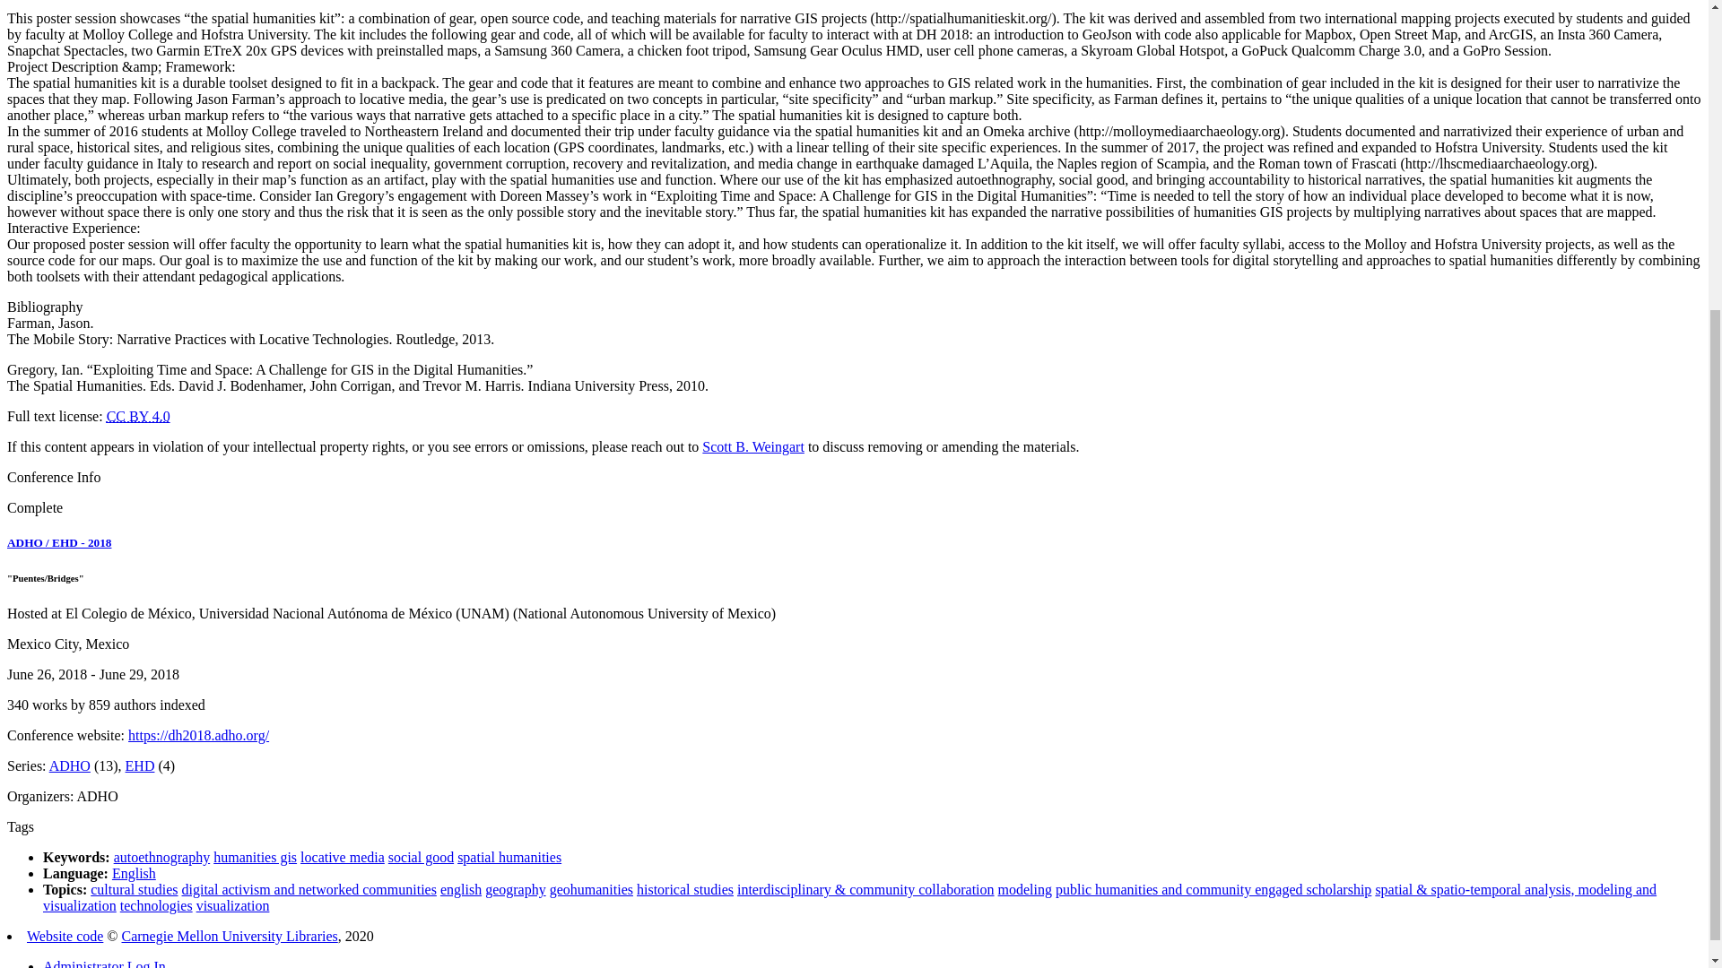 Image resolution: width=1722 pixels, height=968 pixels. What do you see at coordinates (685, 889) in the screenshot?
I see `historical studies` at bounding box center [685, 889].